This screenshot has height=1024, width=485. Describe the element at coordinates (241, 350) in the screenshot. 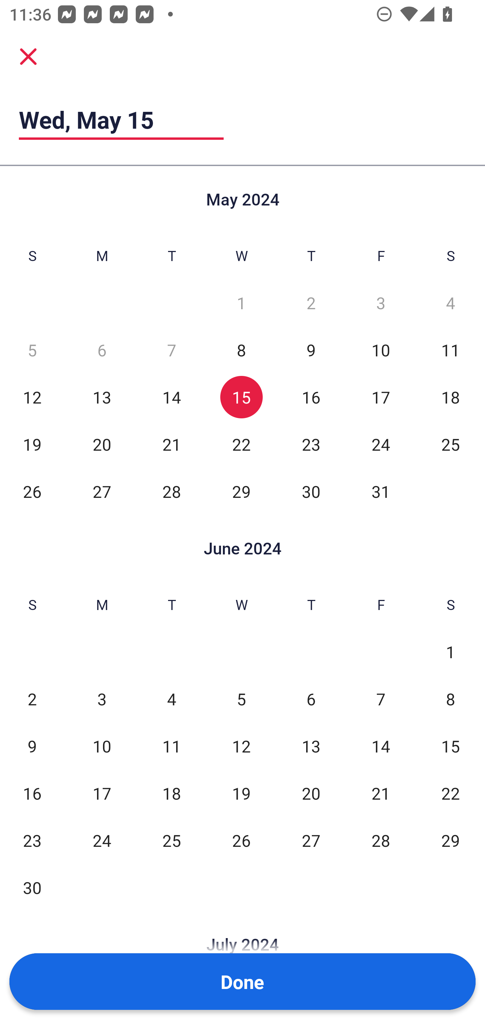

I see `8 Wed, May 8, Not Selected` at that location.